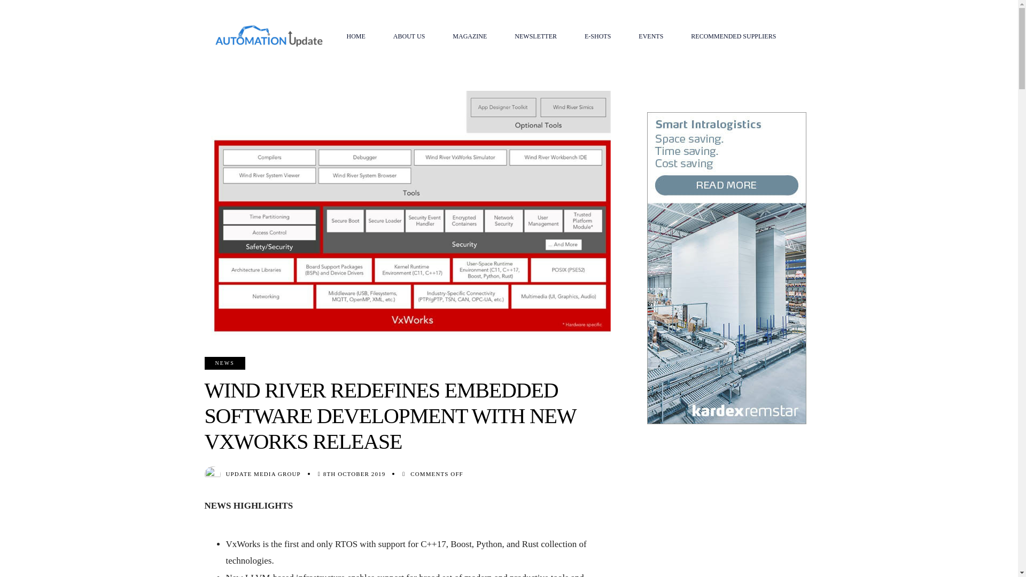 Image resolution: width=1026 pixels, height=577 pixels. What do you see at coordinates (733, 36) in the screenshot?
I see `RECOMMENDED SUPPLIERS` at bounding box center [733, 36].